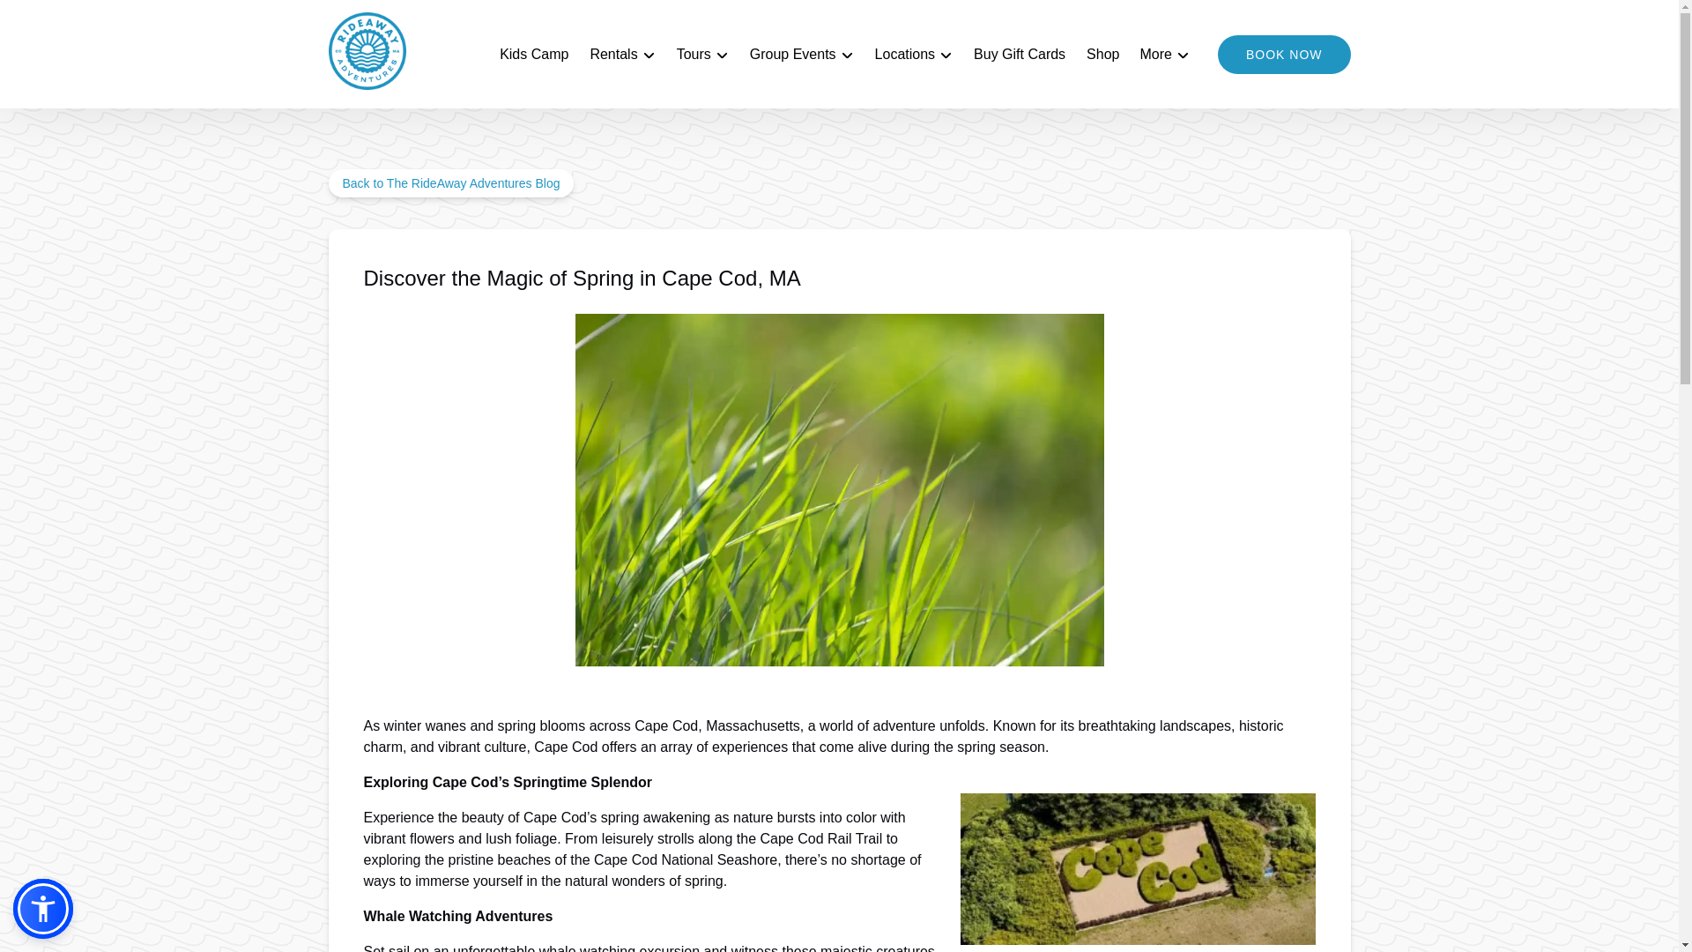  I want to click on Locations, so click(915, 55).